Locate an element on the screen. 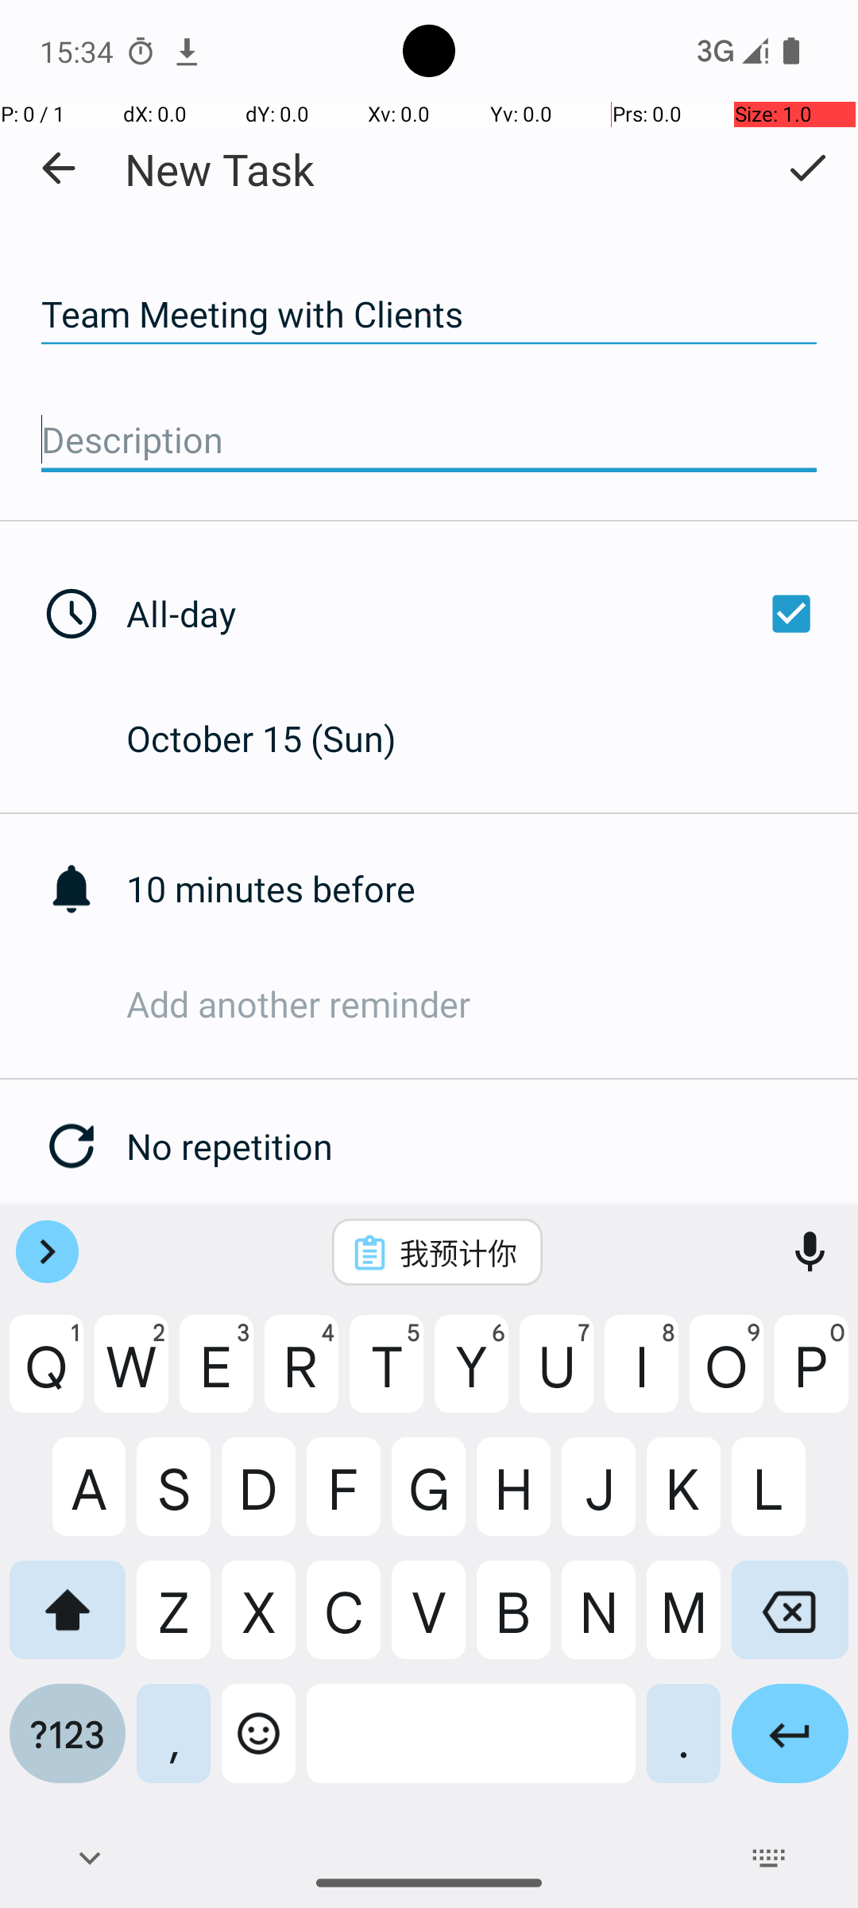  我预计你 is located at coordinates (458, 1252).